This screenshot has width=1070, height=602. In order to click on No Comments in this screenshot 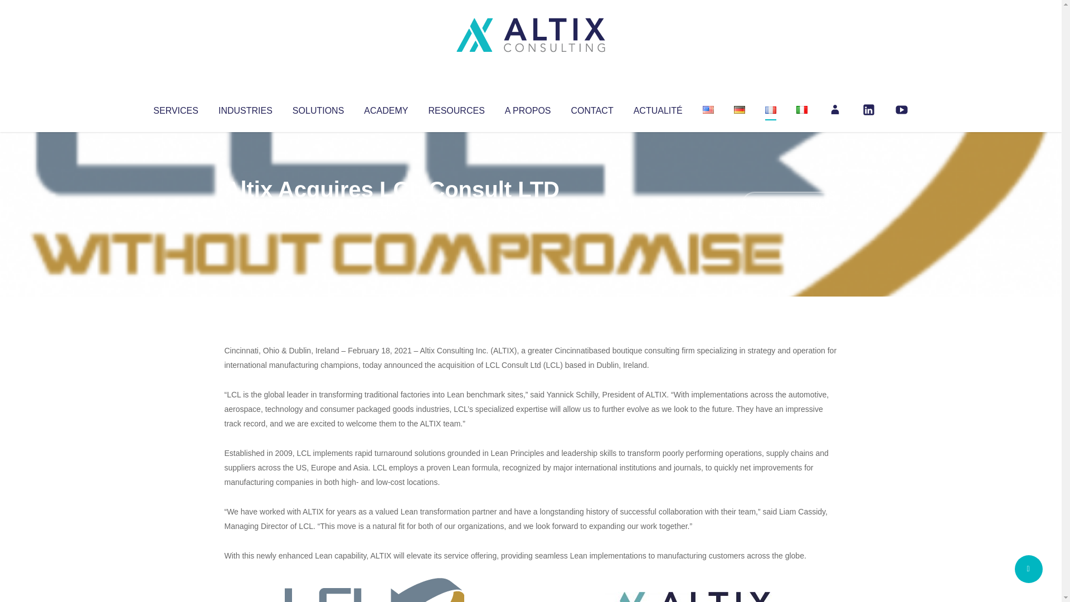, I will do `click(789, 204)`.